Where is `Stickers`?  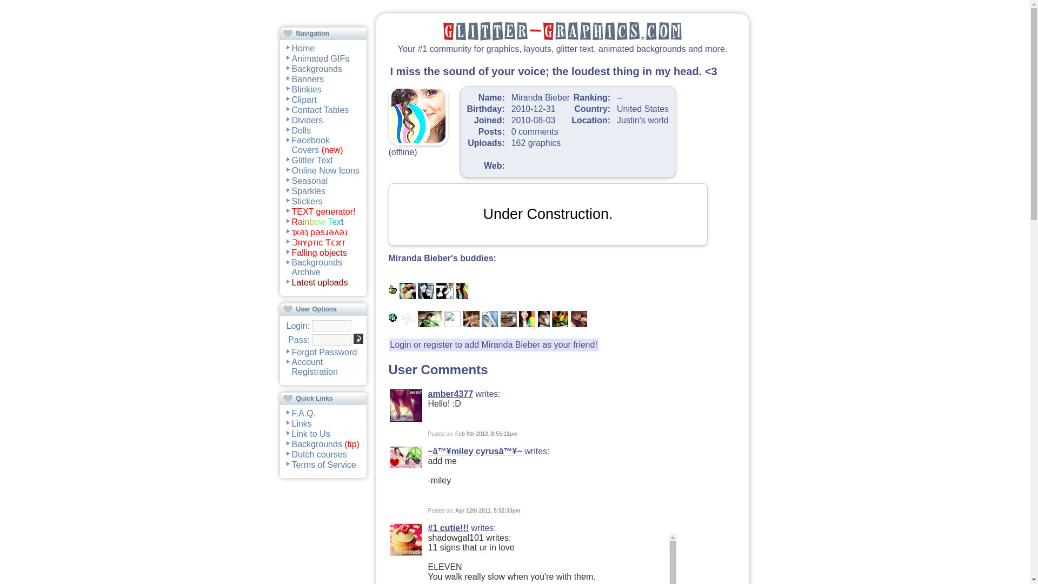 Stickers is located at coordinates (307, 201).